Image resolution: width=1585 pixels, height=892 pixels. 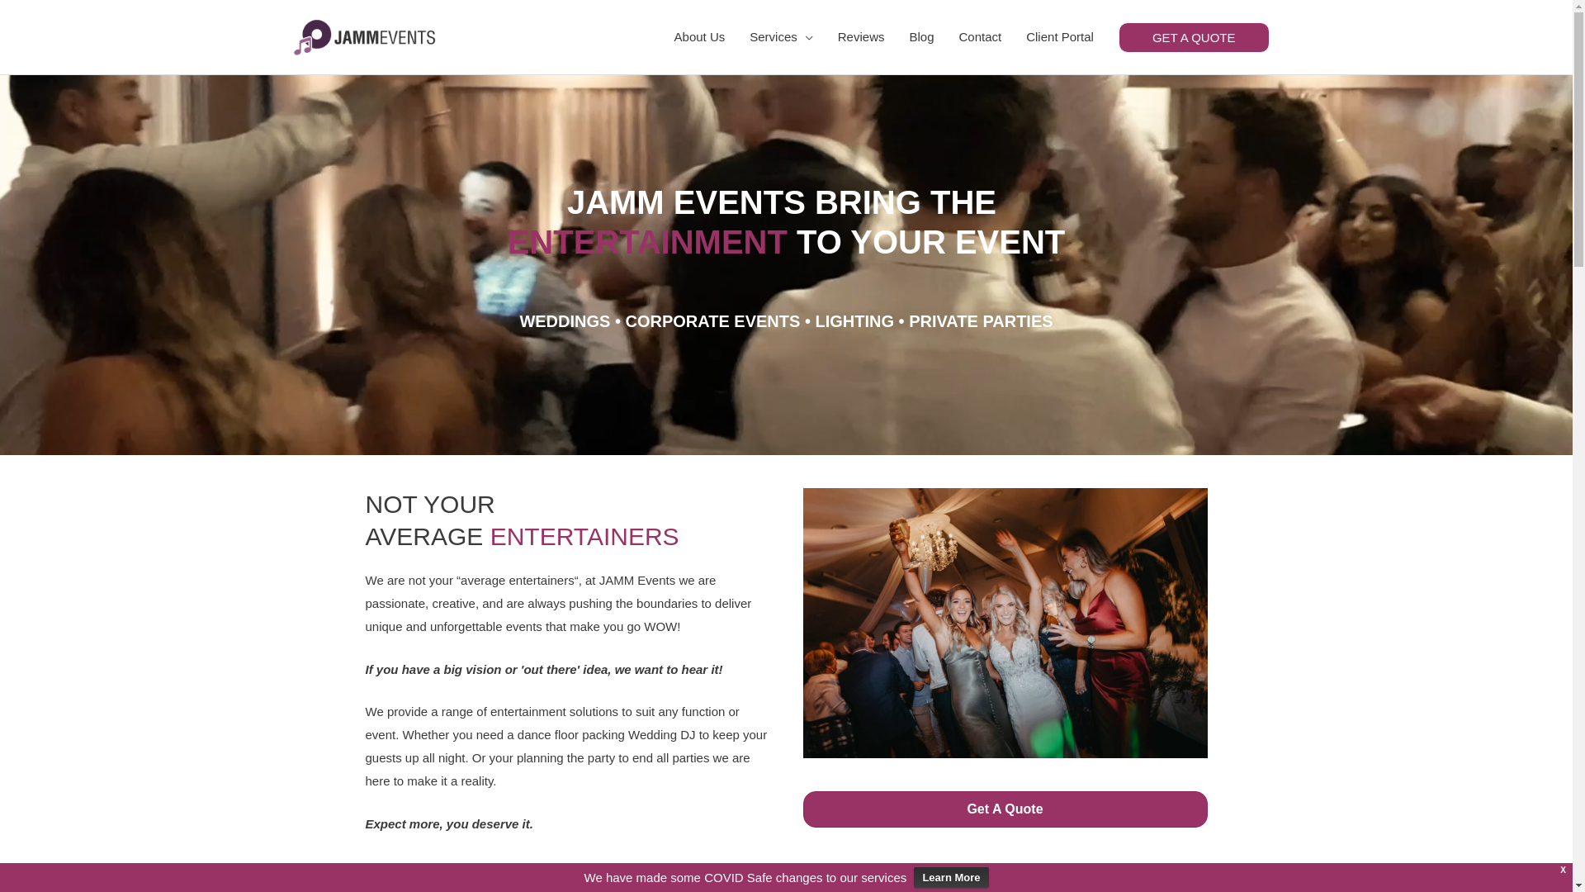 I want to click on About Us, so click(x=700, y=37).